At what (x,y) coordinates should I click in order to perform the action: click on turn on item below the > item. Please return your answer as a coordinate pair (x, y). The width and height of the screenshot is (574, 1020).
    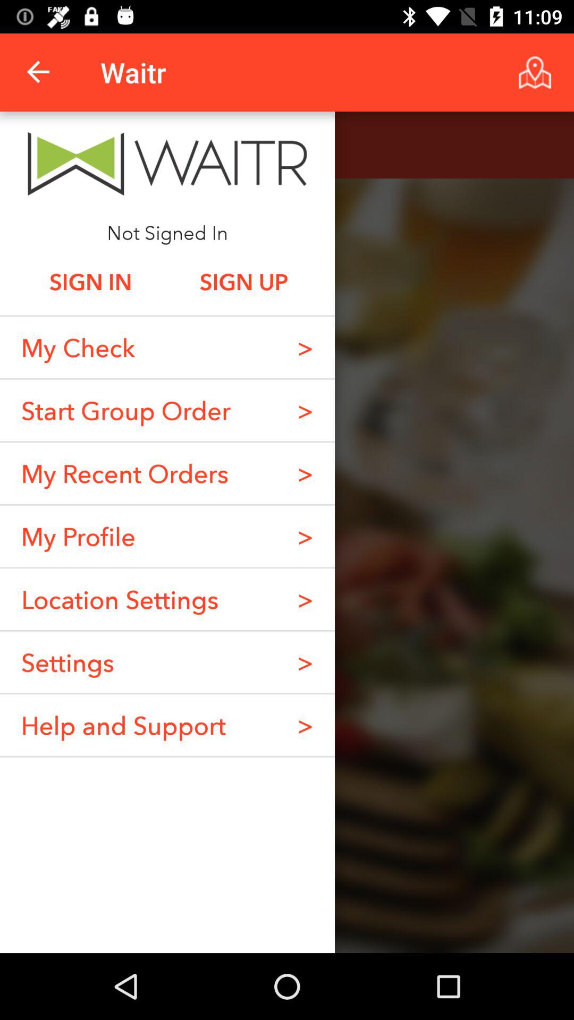
    Looking at the image, I should click on (305, 599).